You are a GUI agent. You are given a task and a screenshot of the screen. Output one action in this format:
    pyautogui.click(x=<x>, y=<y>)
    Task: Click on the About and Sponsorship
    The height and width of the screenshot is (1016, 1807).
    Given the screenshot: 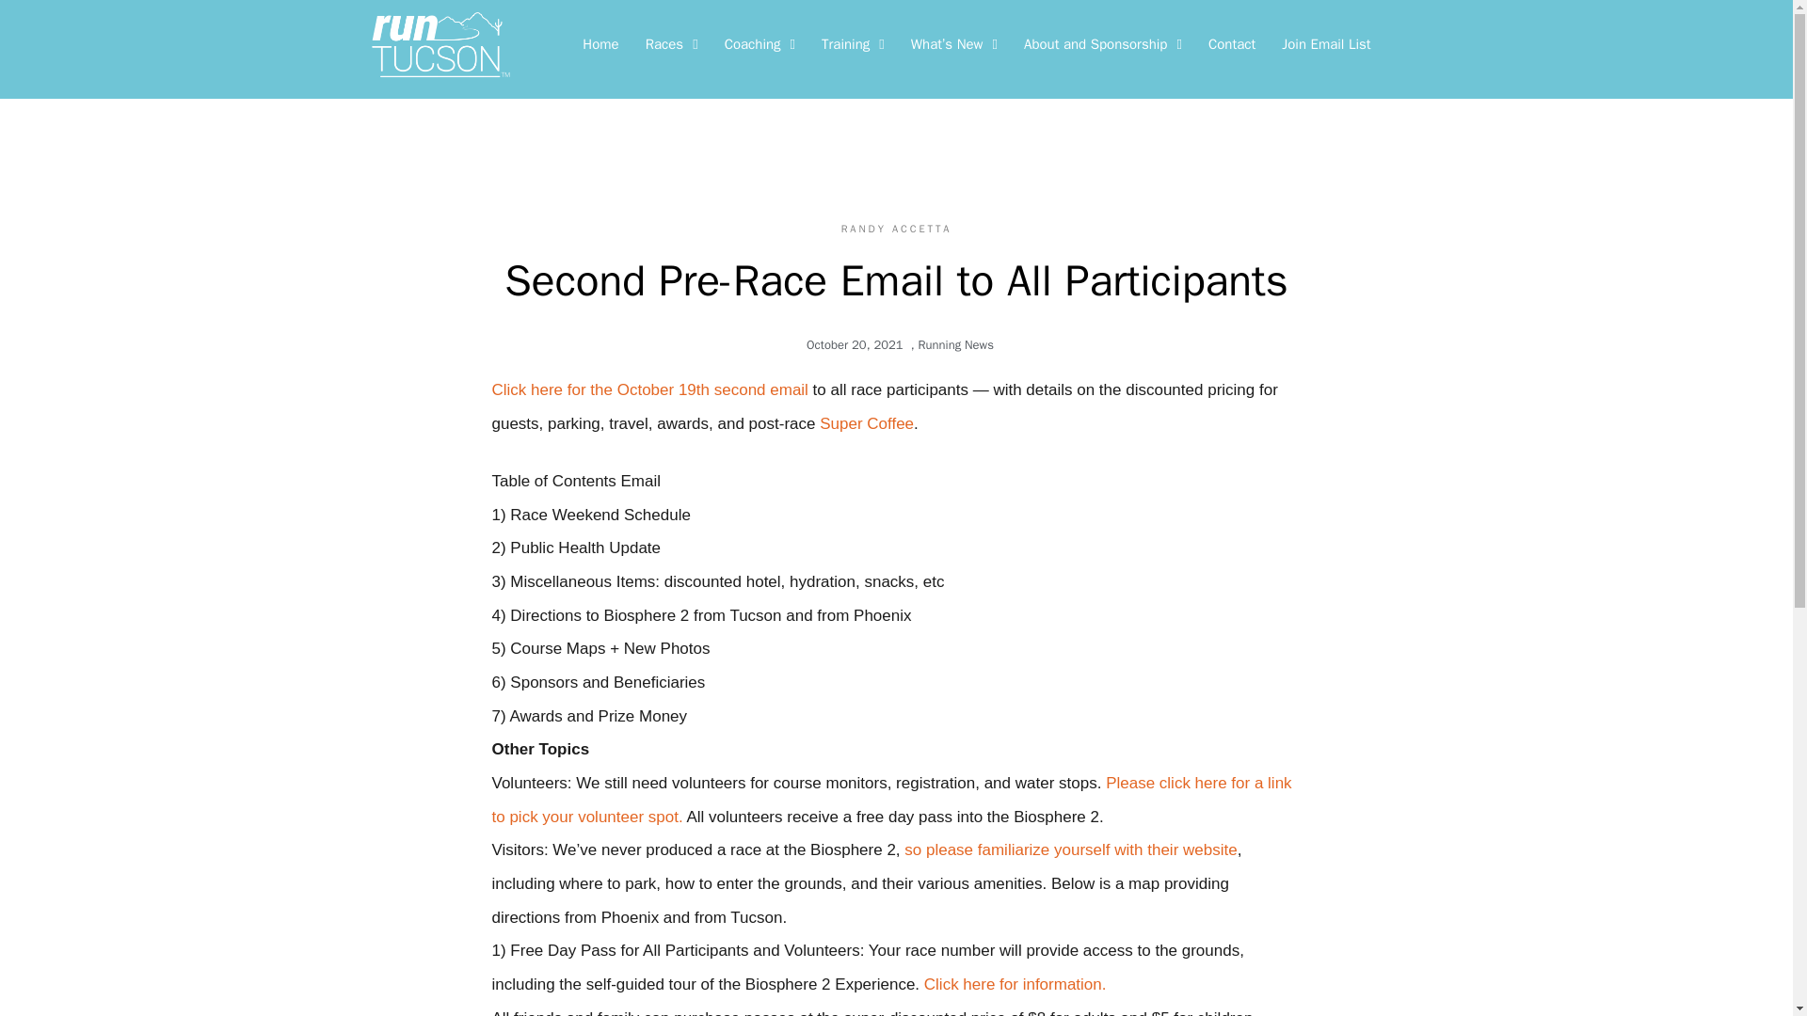 What is the action you would take?
    pyautogui.click(x=1102, y=43)
    